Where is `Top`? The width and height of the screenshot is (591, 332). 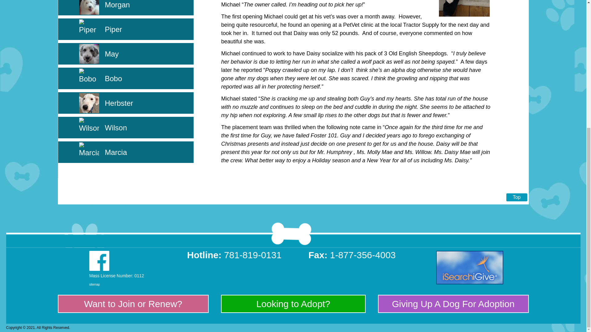 Top is located at coordinates (517, 197).